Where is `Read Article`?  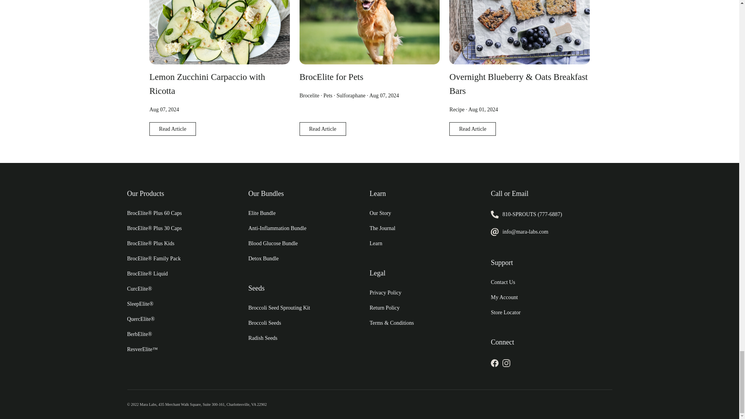
Read Article is located at coordinates (323, 129).